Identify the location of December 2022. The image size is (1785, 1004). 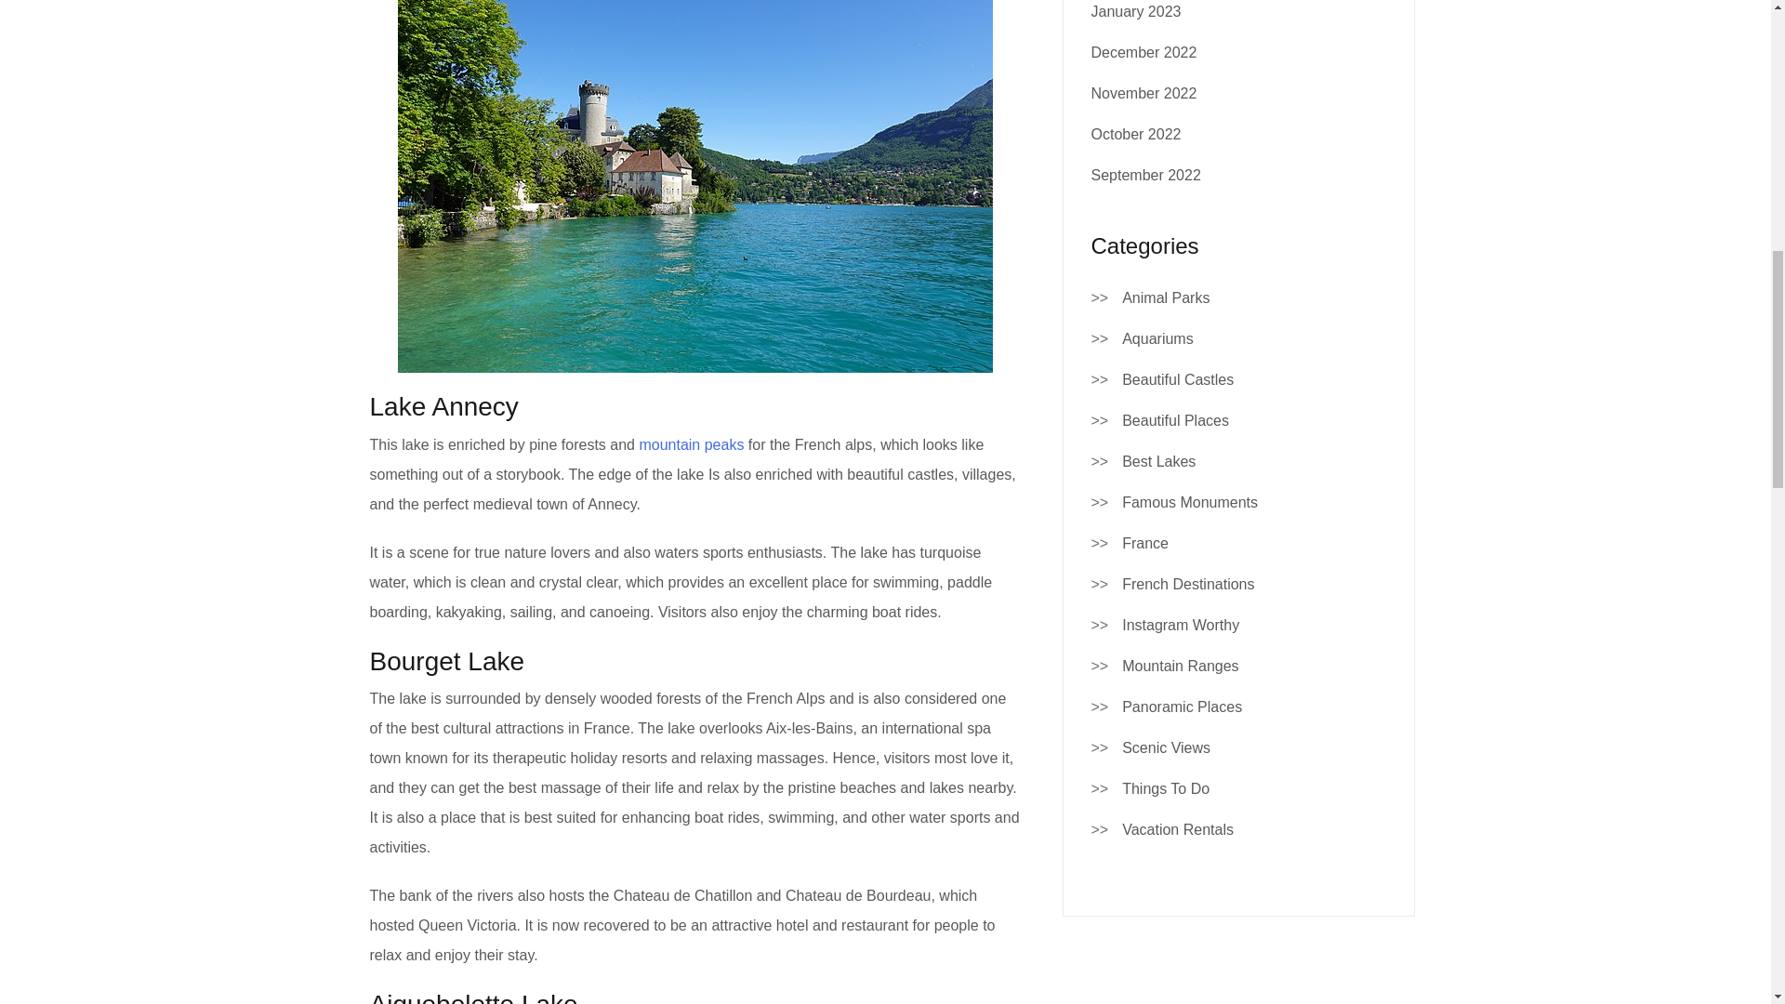
(1144, 52).